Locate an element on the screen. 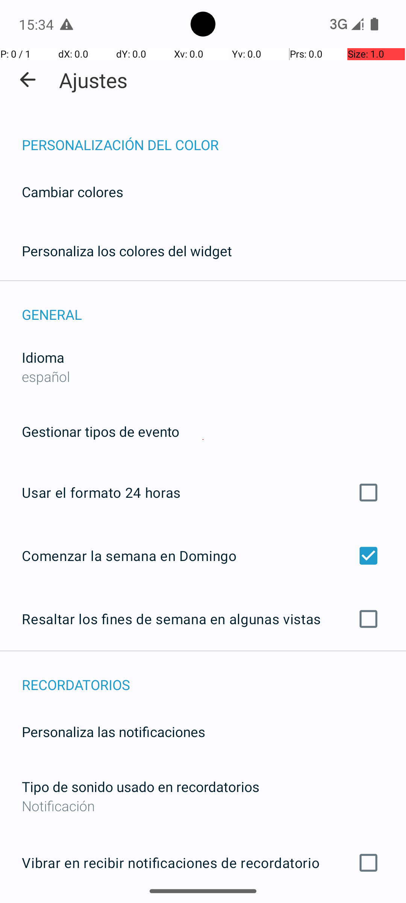 The image size is (406, 903). Cambiar colores is located at coordinates (73, 192).